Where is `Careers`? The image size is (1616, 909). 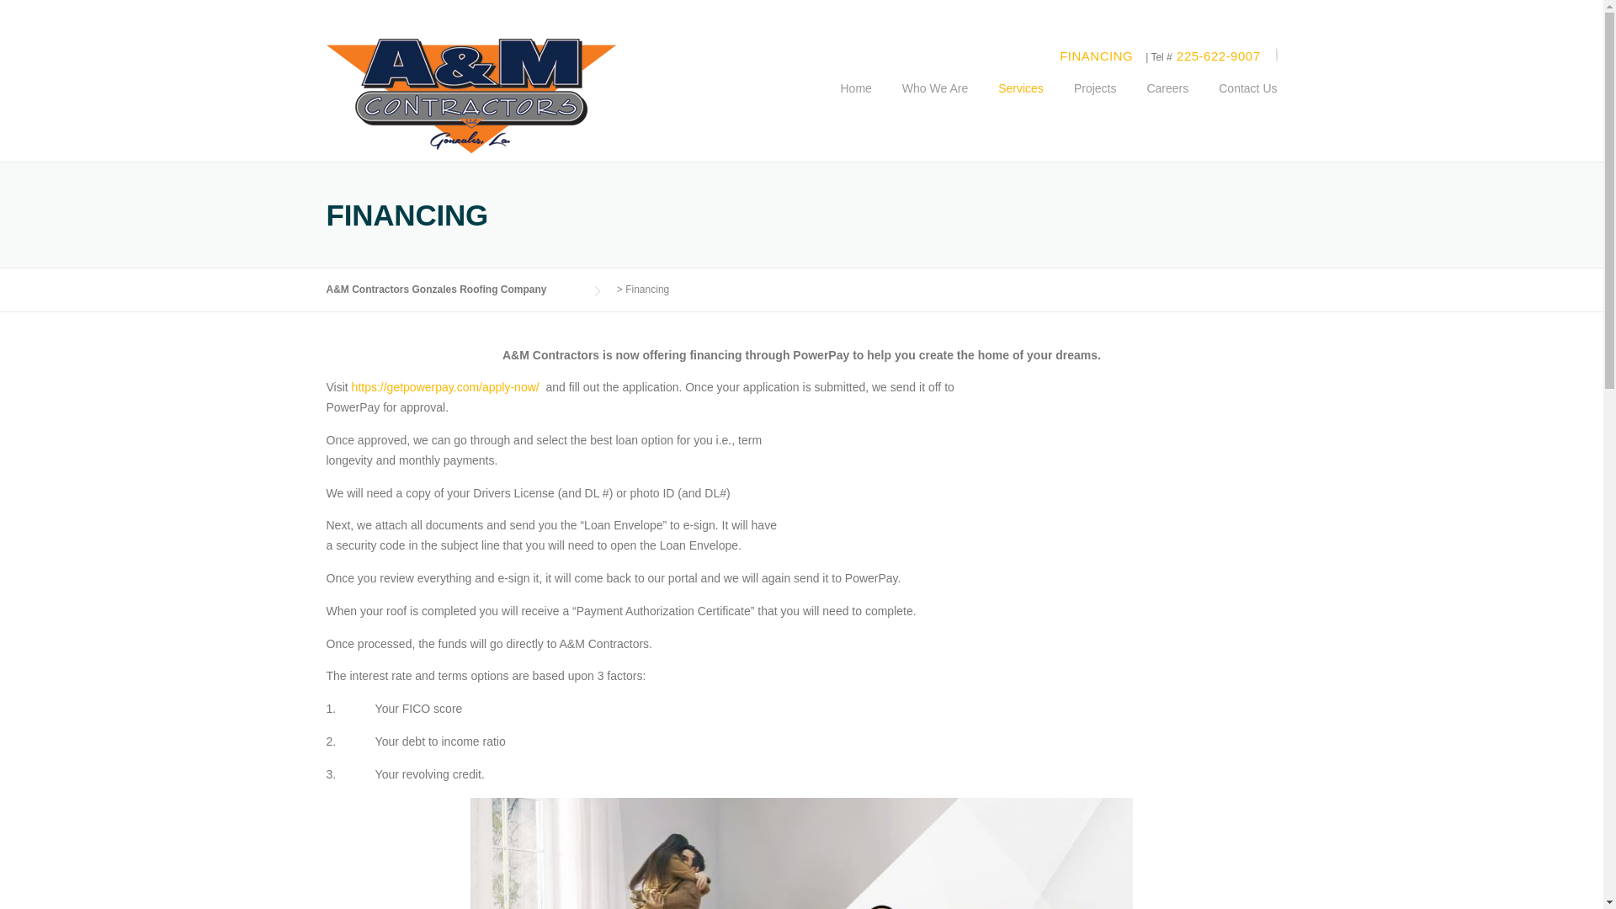 Careers is located at coordinates (1167, 101).